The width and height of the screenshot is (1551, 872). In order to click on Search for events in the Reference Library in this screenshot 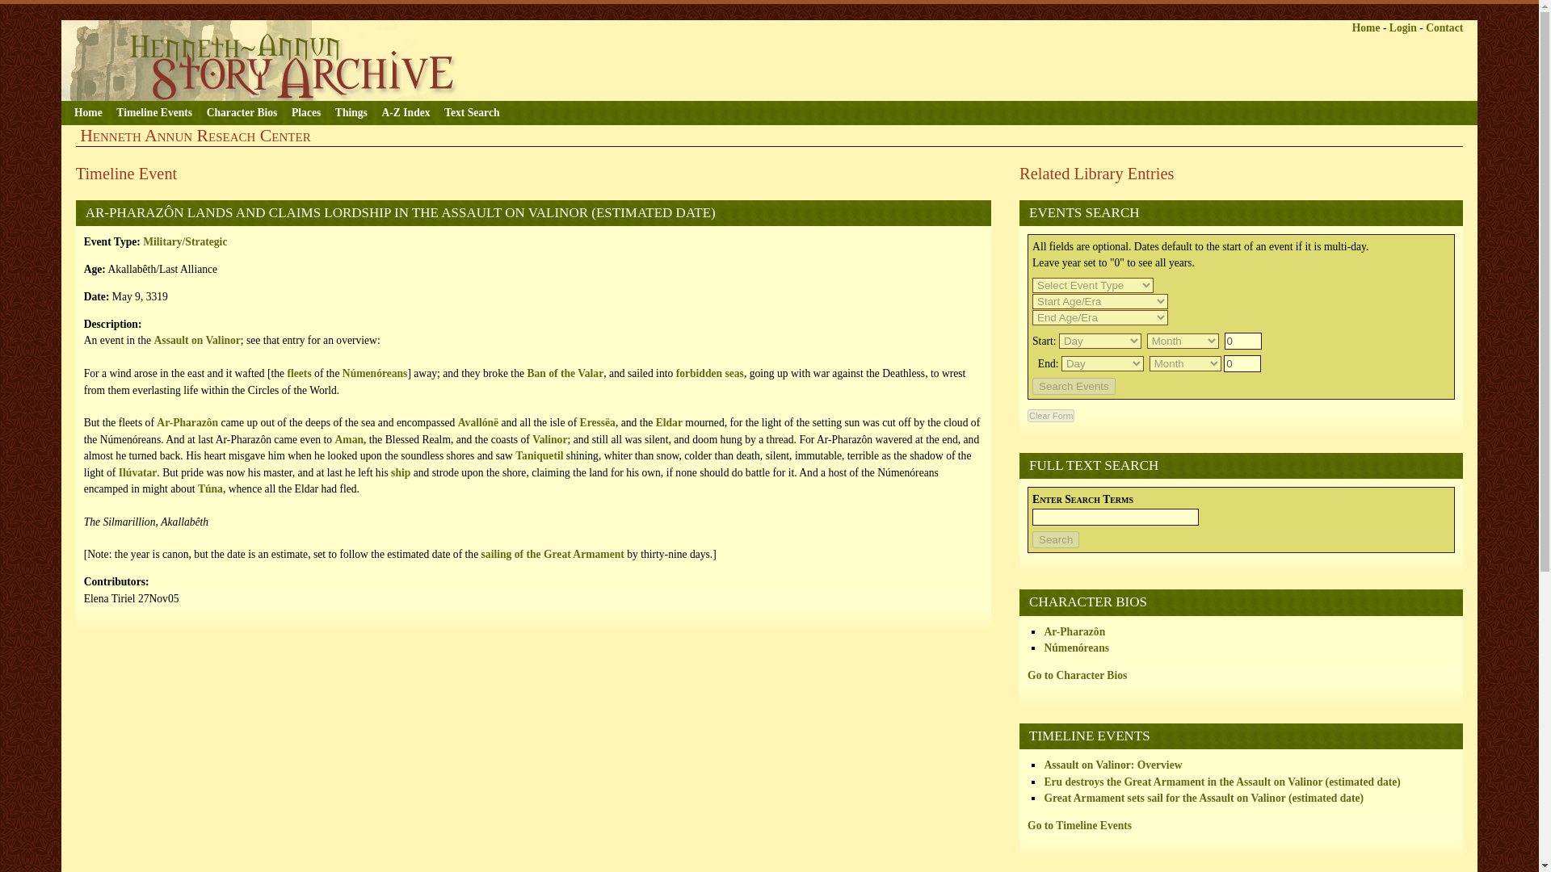, I will do `click(1241, 321)`.